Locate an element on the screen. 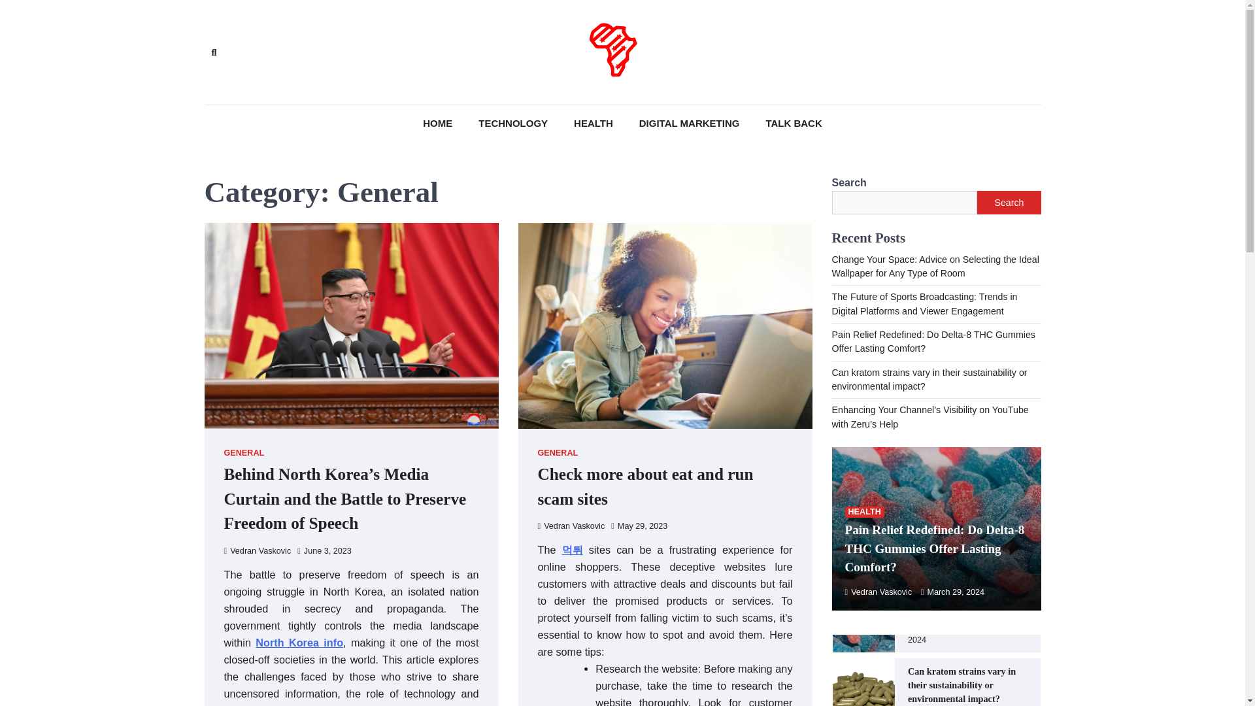 The height and width of the screenshot is (706, 1255). HEALTH is located at coordinates (594, 124).